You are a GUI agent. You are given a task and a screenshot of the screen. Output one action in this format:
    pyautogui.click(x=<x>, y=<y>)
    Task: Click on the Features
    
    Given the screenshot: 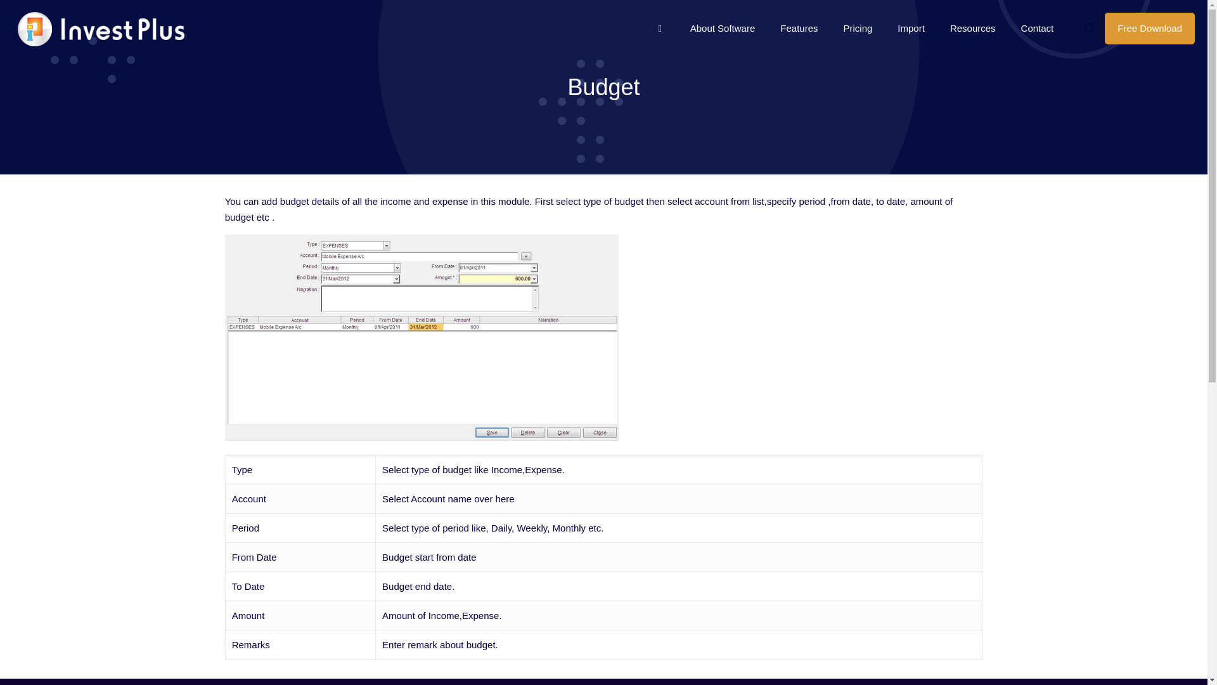 What is the action you would take?
    pyautogui.click(x=799, y=28)
    